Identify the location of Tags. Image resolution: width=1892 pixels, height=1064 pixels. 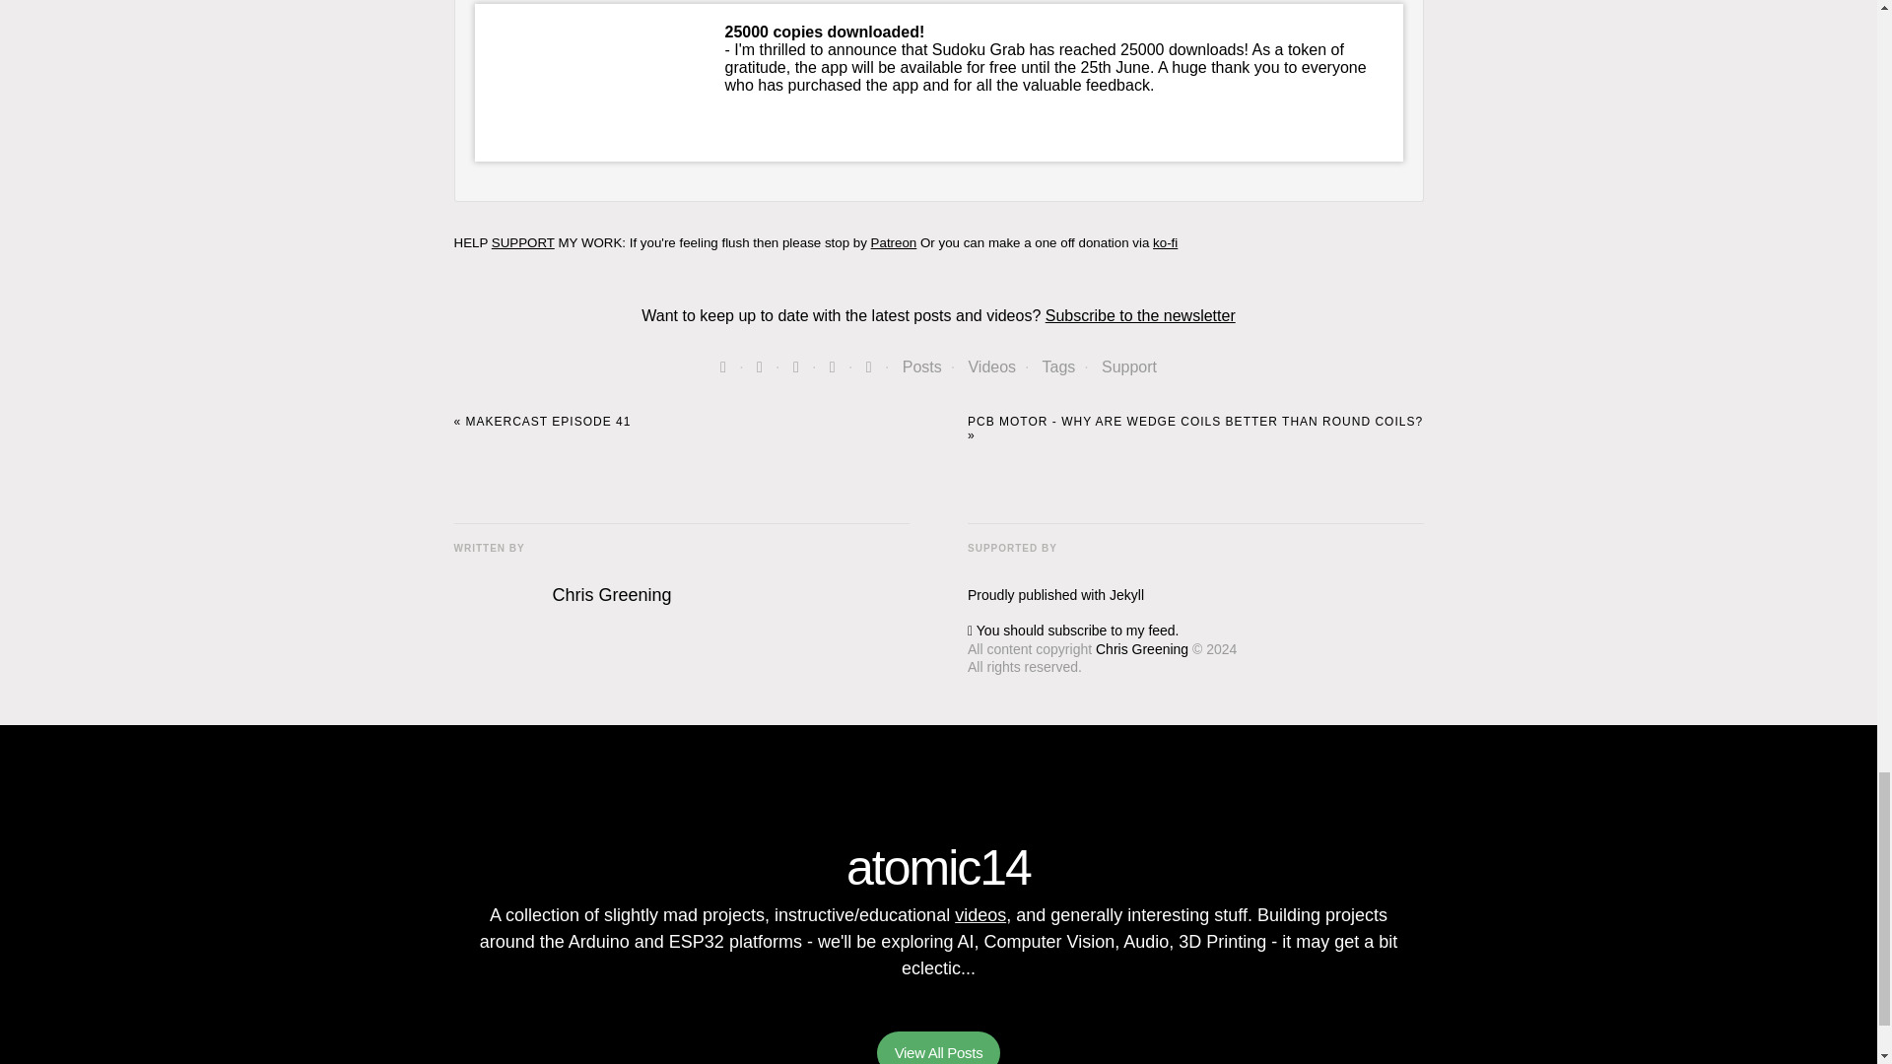
(1058, 366).